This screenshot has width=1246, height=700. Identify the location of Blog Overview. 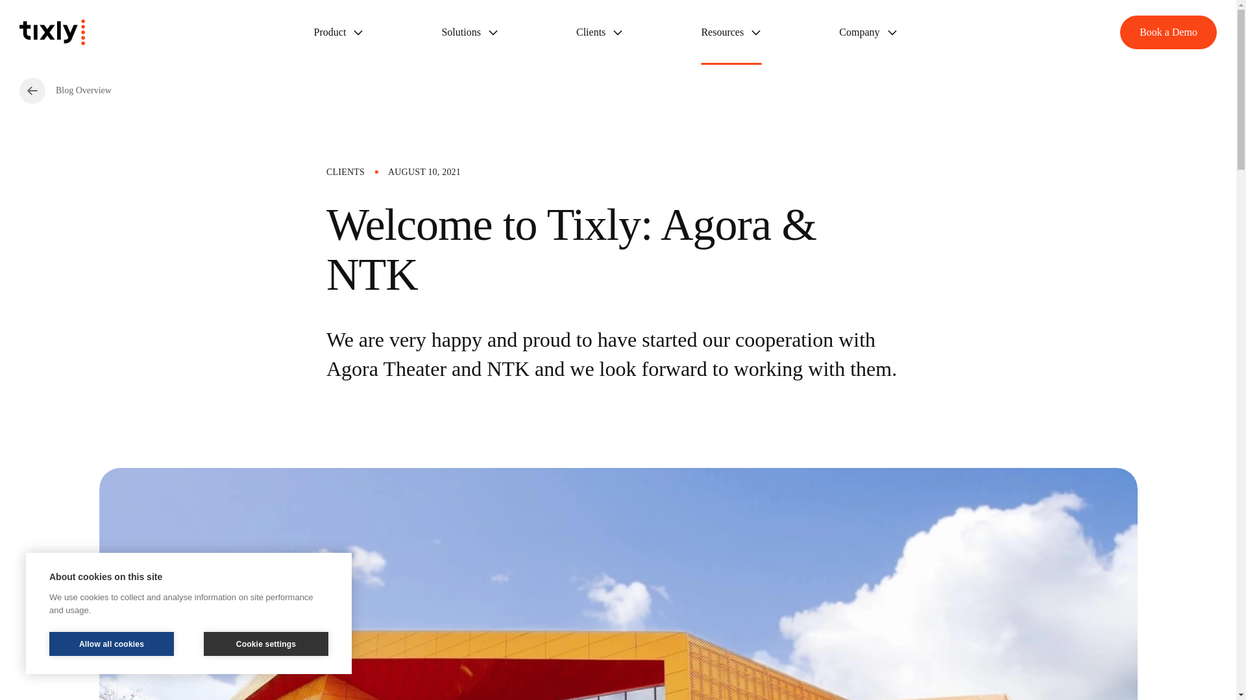
(66, 90).